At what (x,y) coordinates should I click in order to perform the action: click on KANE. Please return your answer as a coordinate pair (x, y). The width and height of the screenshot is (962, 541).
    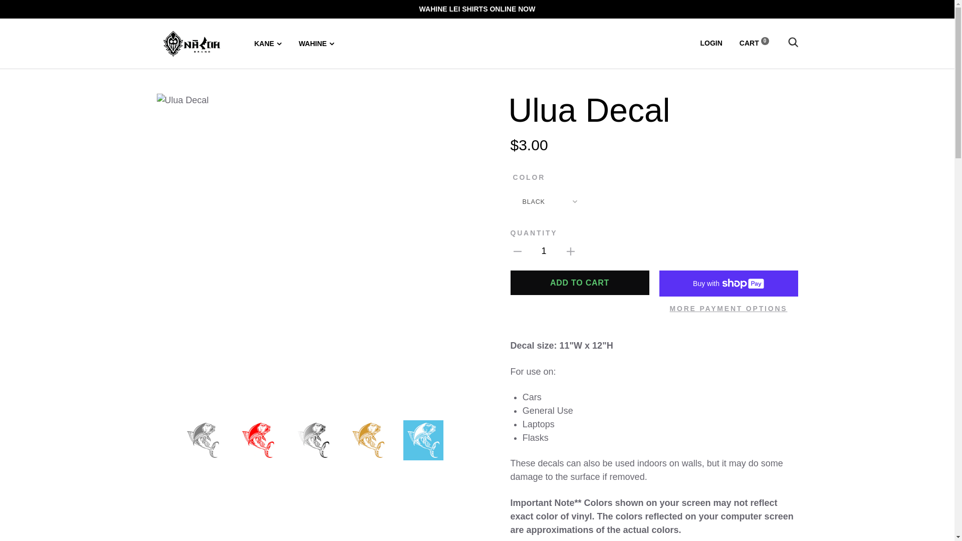
    Looking at the image, I should click on (268, 43).